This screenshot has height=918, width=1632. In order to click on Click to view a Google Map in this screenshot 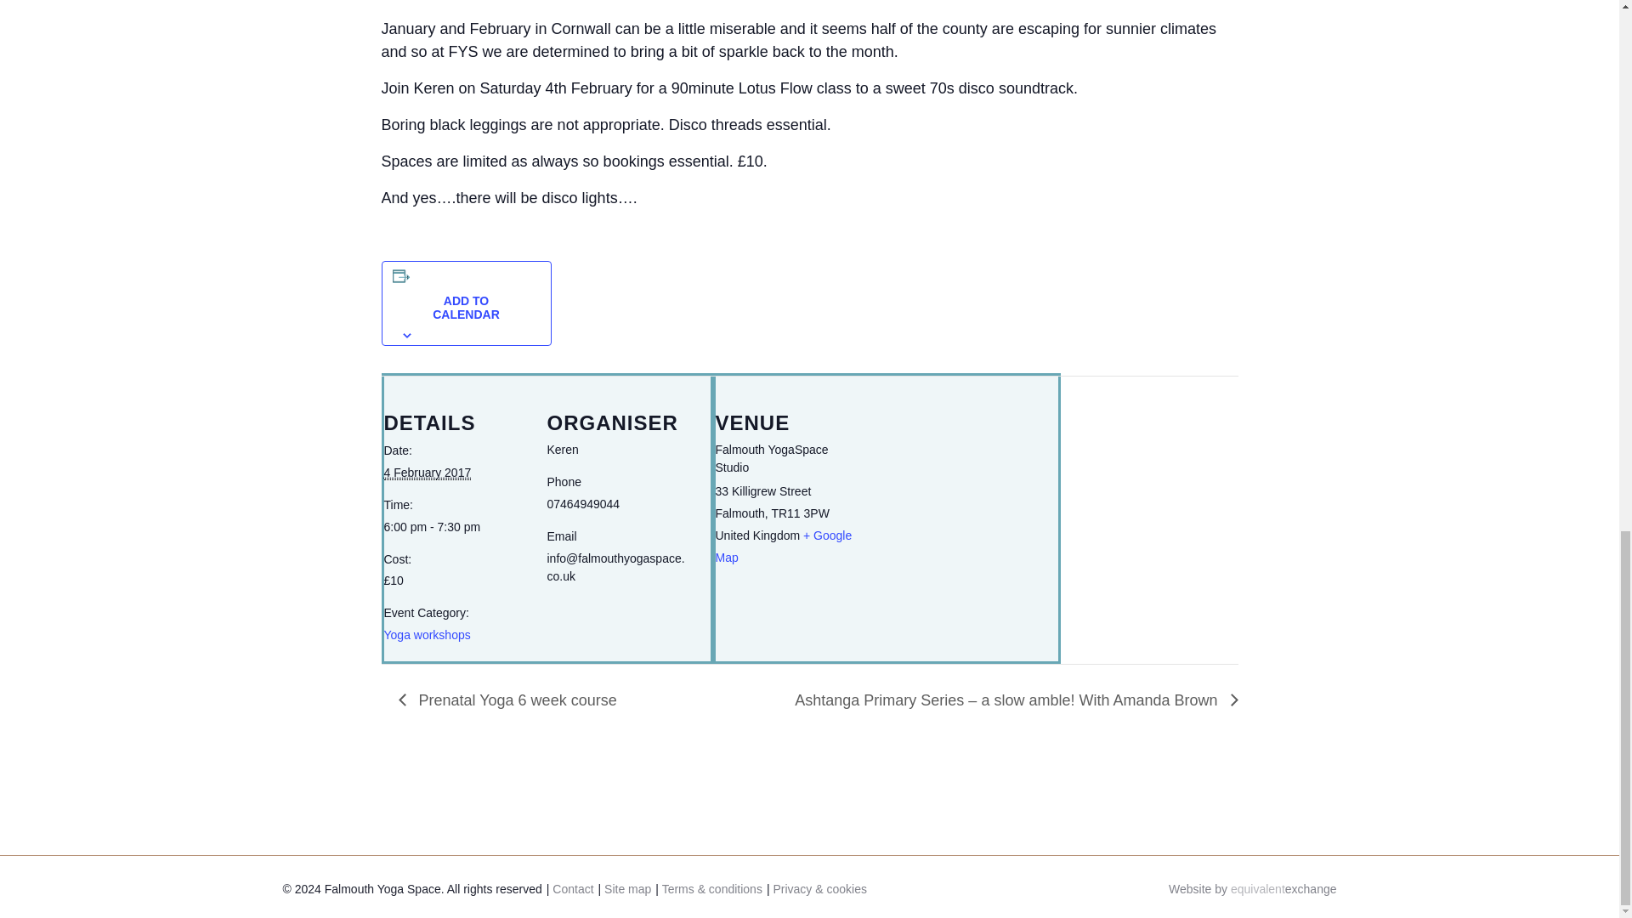, I will do `click(784, 547)`.